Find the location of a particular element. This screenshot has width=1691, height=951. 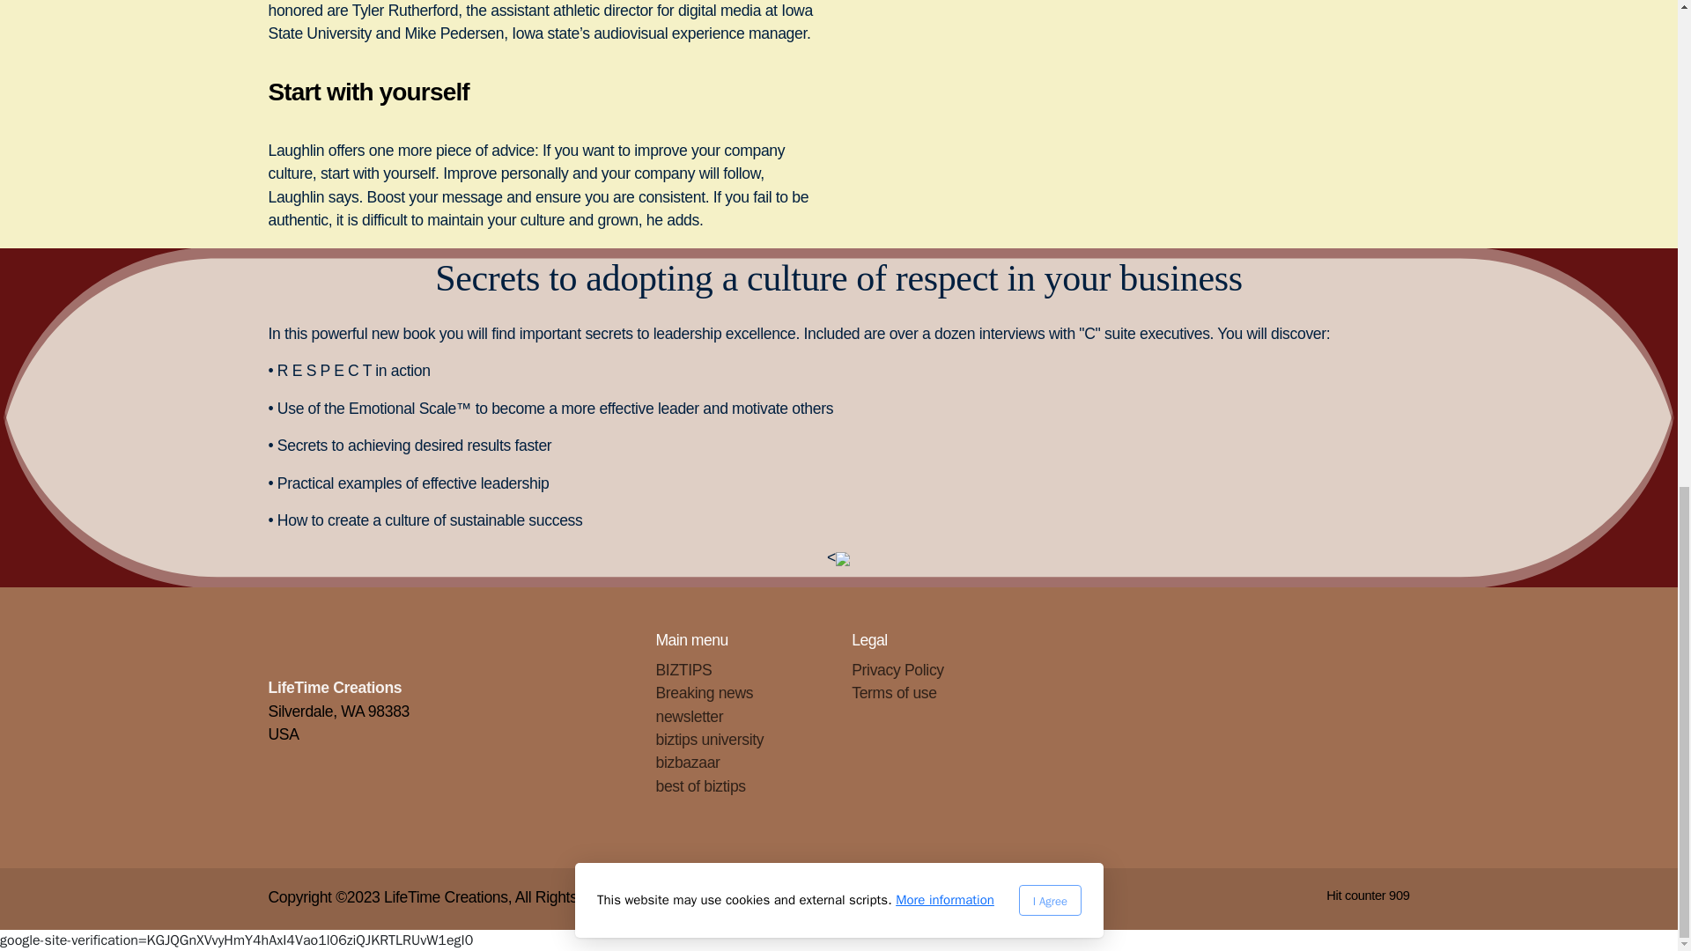

Terms of use is located at coordinates (894, 692).